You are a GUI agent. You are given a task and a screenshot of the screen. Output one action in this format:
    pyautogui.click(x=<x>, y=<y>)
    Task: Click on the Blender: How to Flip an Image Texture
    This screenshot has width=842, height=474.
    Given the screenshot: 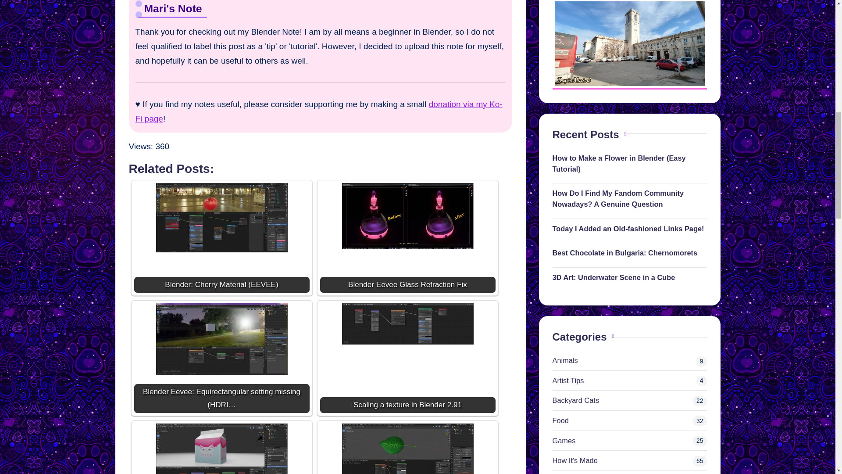 What is the action you would take?
    pyautogui.click(x=222, y=449)
    